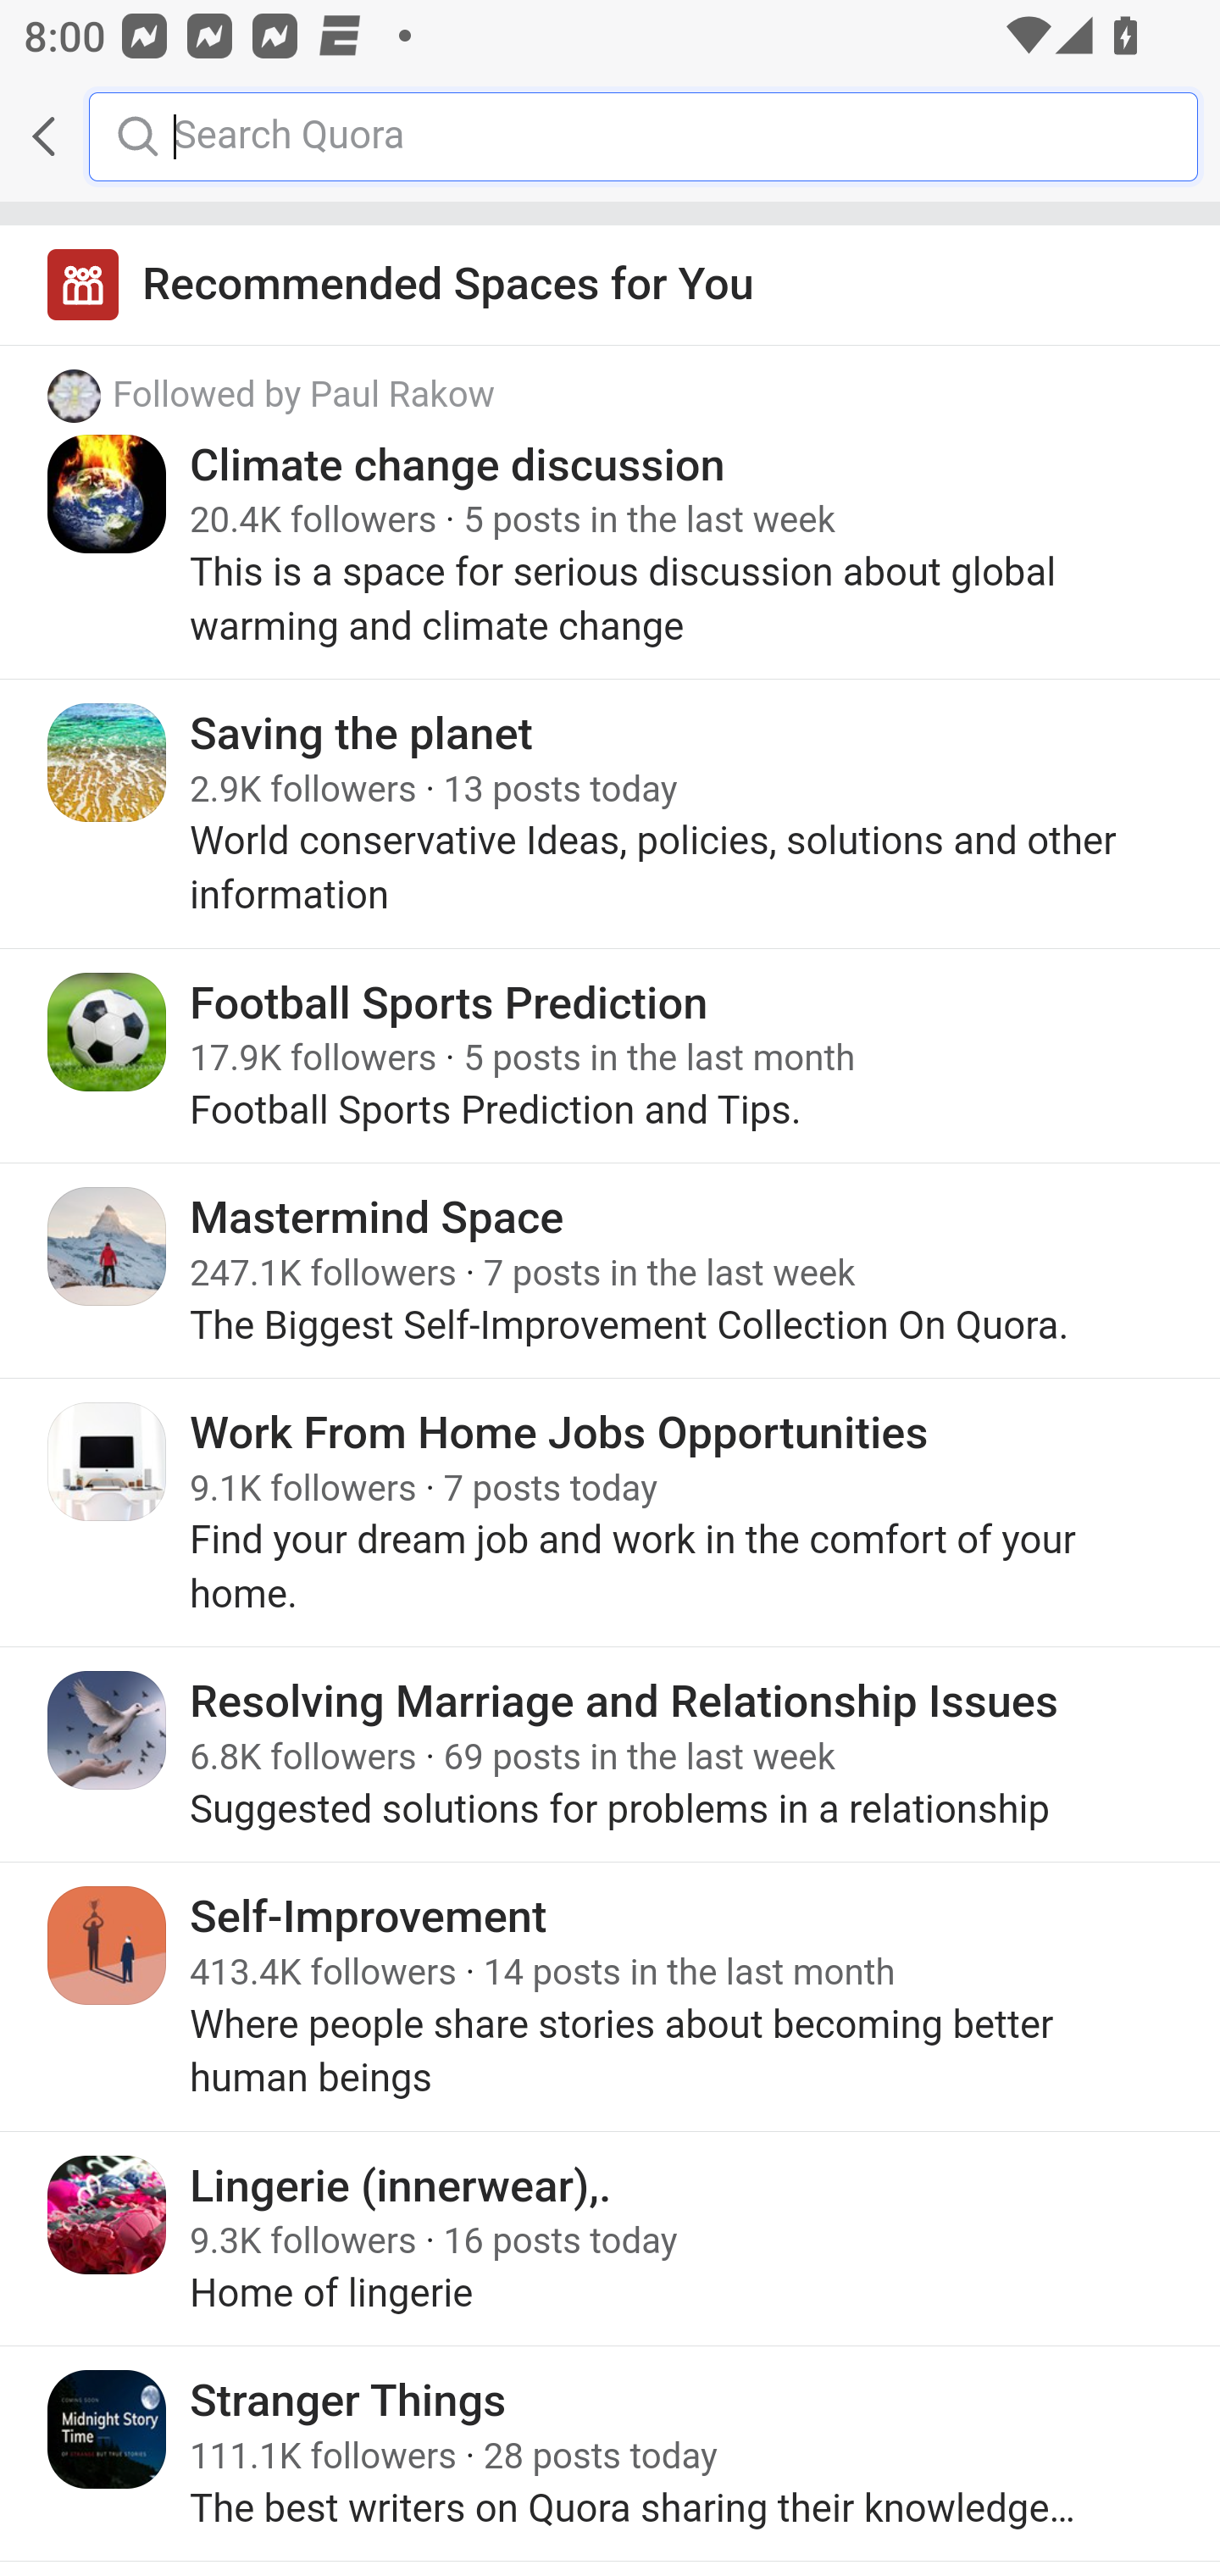  I want to click on Icon for Work From Home Jobs Opportunities, so click(108, 1461).